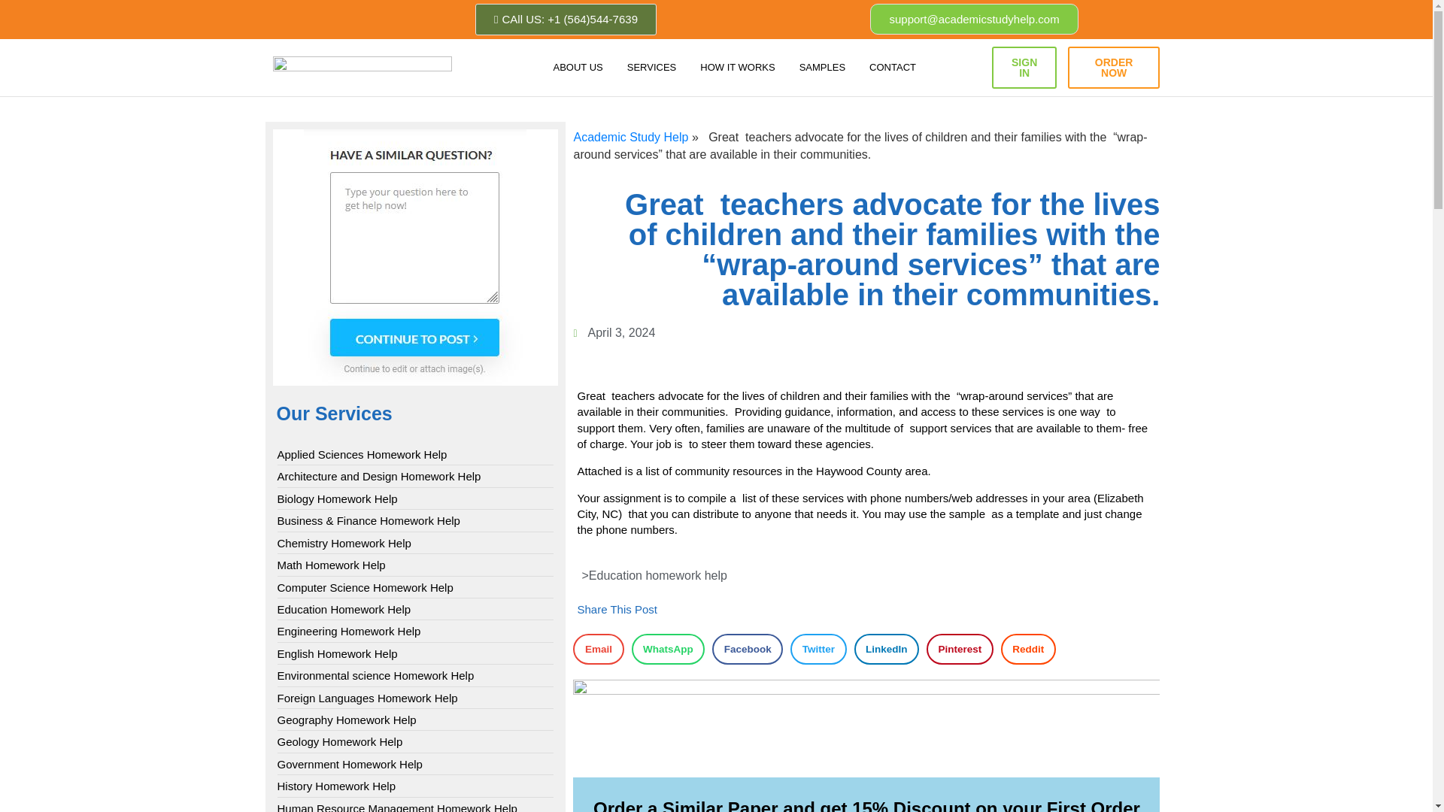 The image size is (1444, 812). What do you see at coordinates (348, 631) in the screenshot?
I see `Engineering Homework Help` at bounding box center [348, 631].